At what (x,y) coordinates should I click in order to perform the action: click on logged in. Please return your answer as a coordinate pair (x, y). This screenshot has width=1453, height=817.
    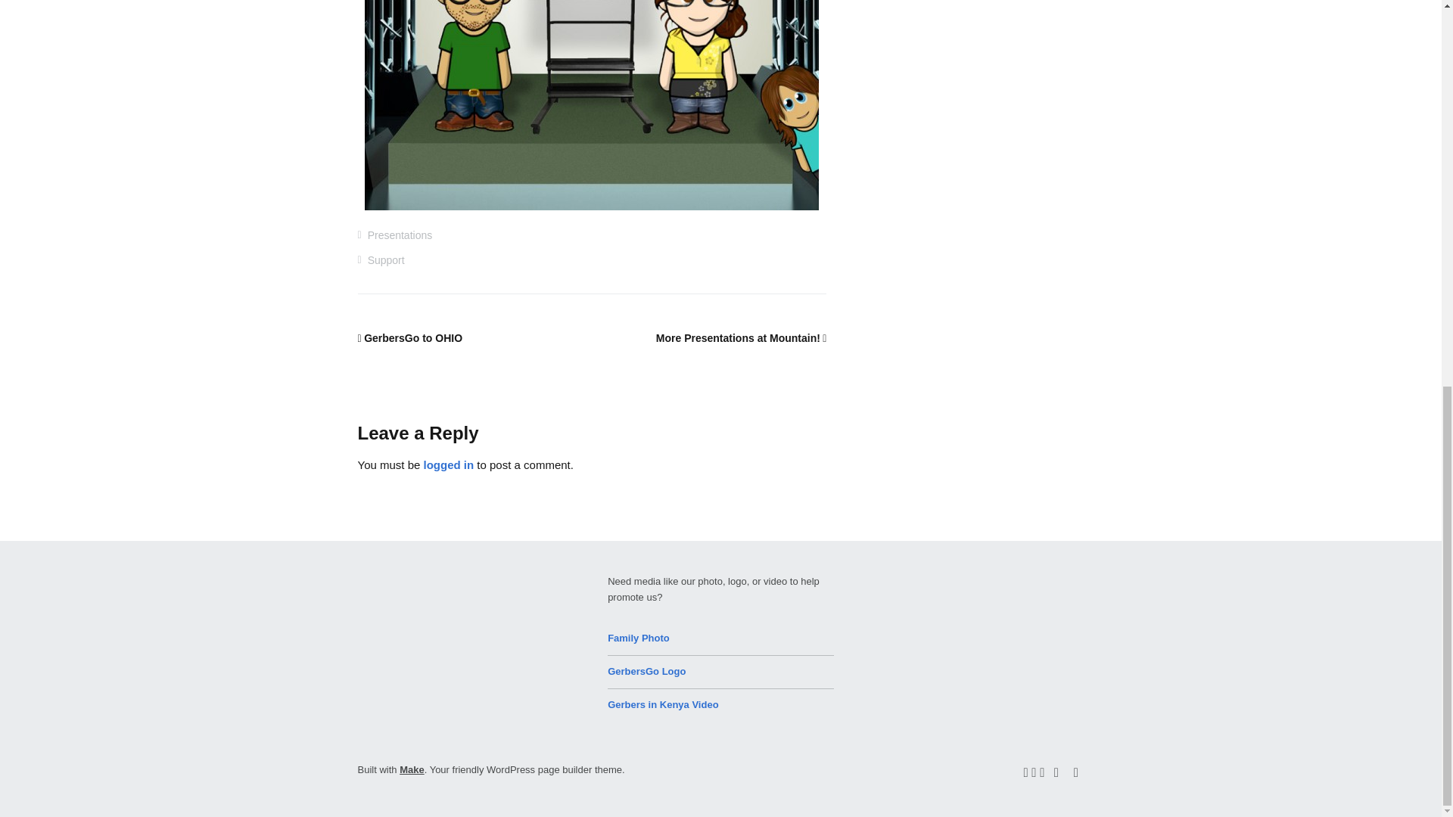
    Looking at the image, I should click on (450, 464).